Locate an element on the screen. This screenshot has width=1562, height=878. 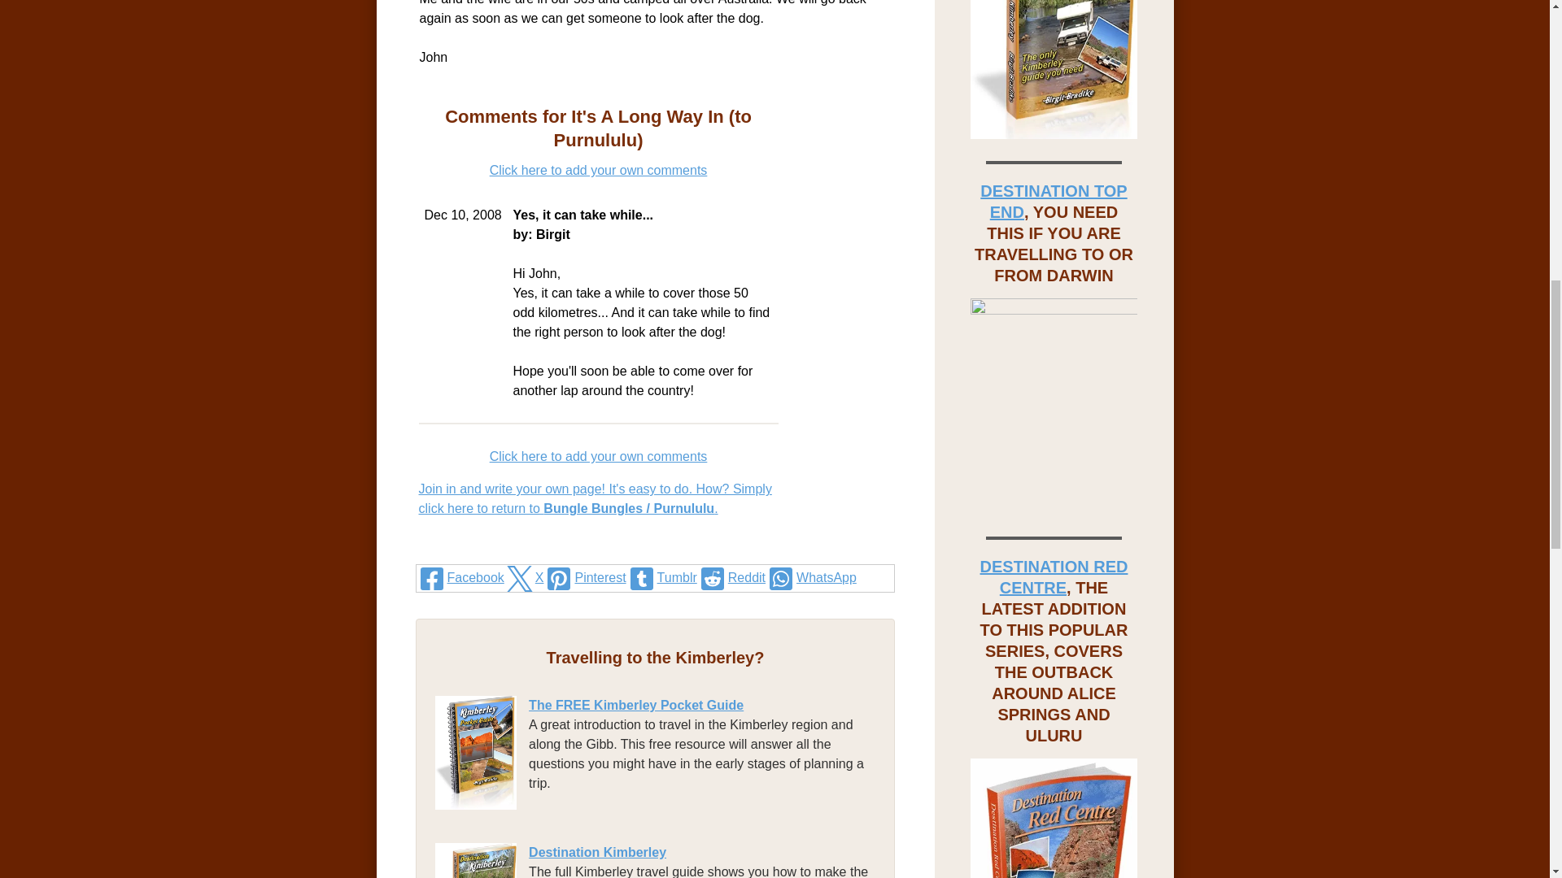
Click here to add your own comments is located at coordinates (599, 170).